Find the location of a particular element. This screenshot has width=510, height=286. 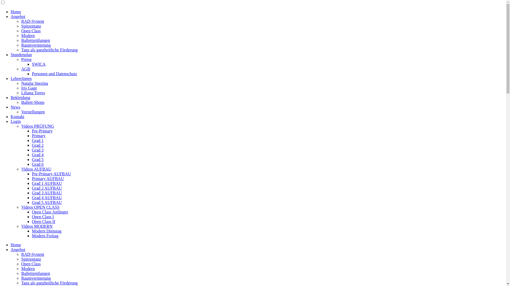

Raumvermietung is located at coordinates (36, 278).